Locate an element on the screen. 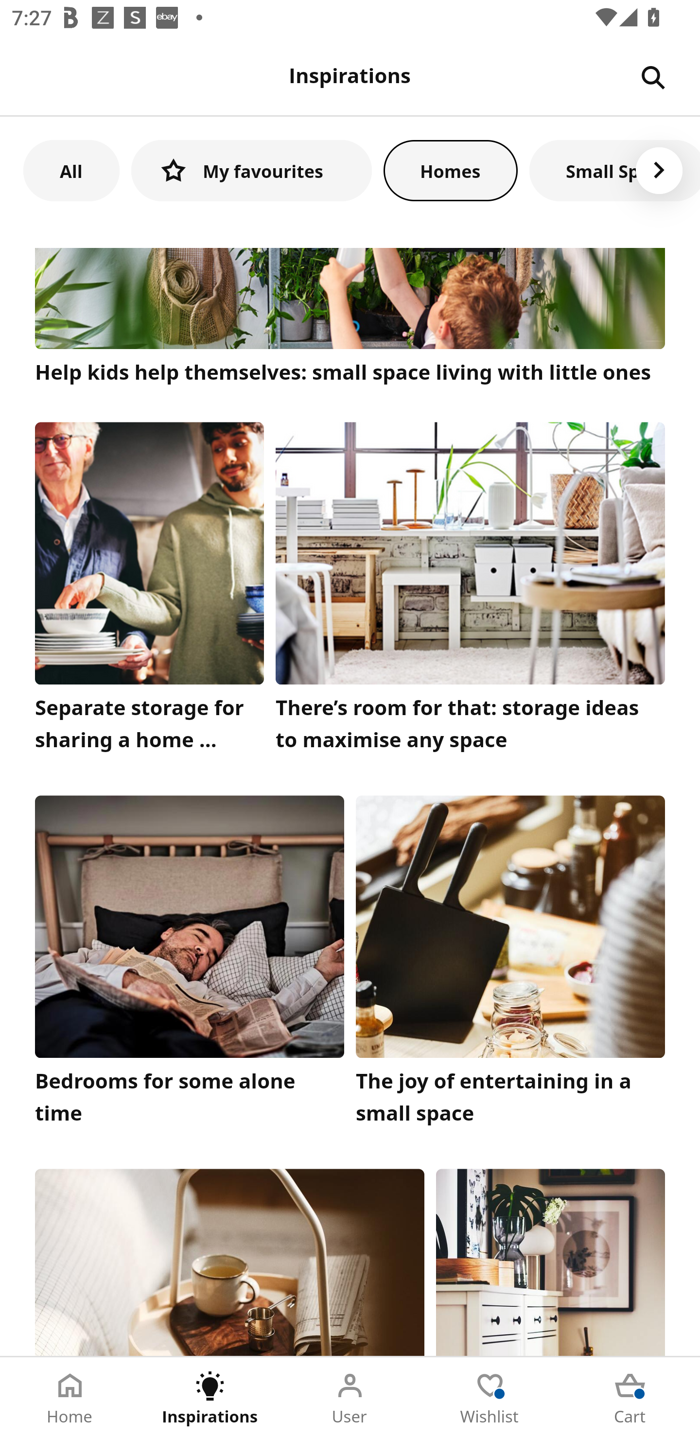 The width and height of the screenshot is (700, 1439). Wishlist
Tab 4 of 5 is located at coordinates (490, 1398).